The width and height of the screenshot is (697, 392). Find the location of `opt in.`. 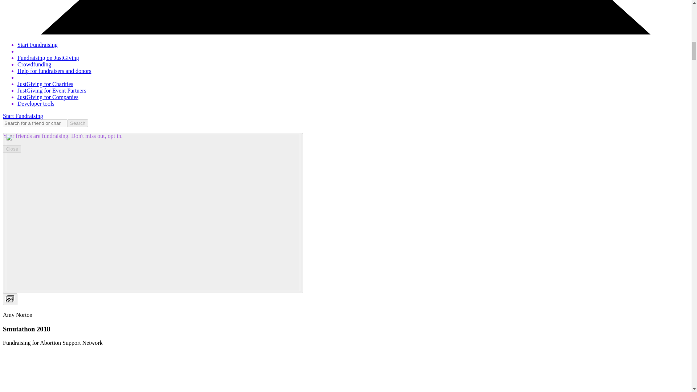

opt in. is located at coordinates (114, 136).